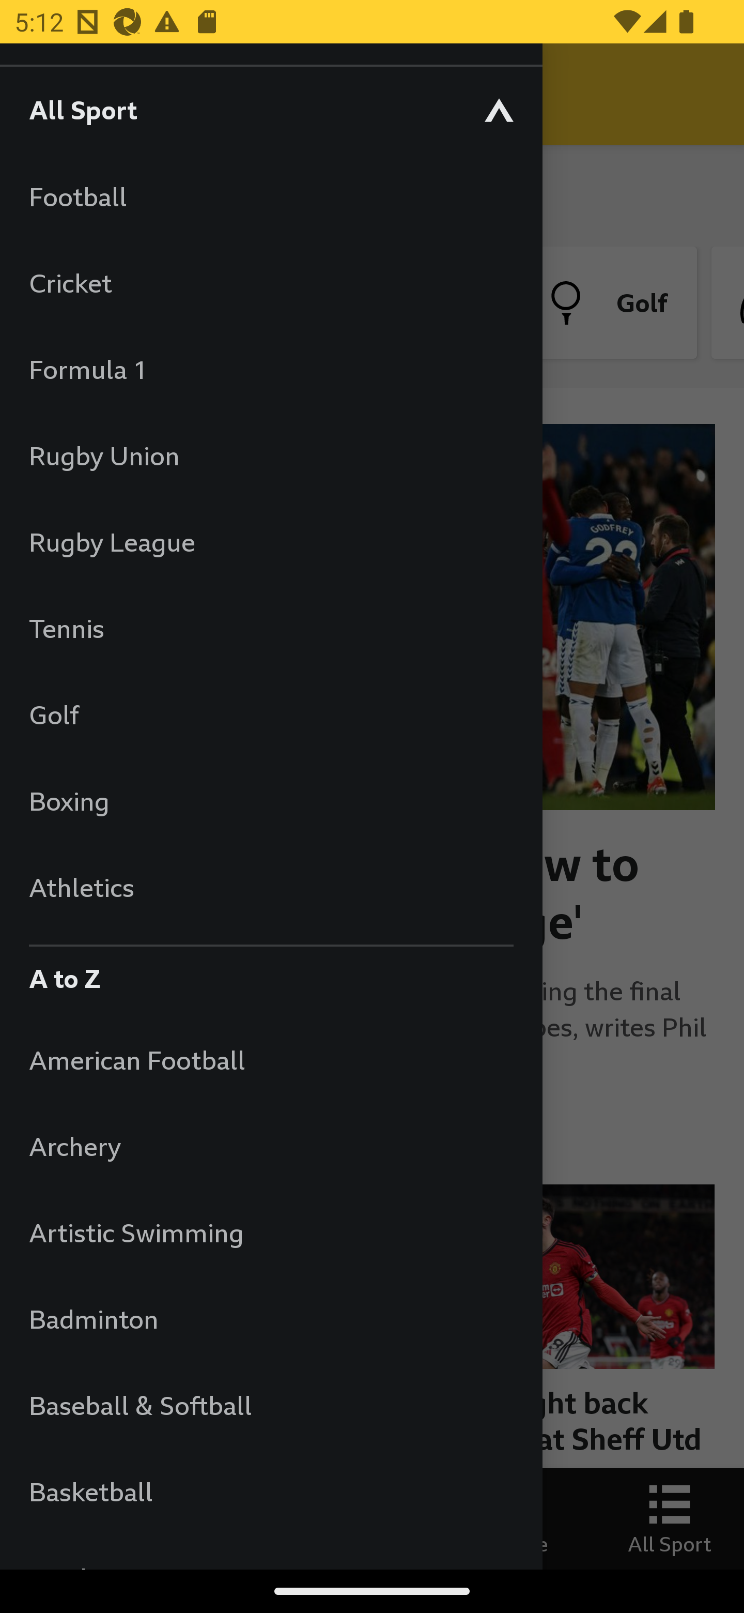  I want to click on Archery, so click(271, 1147).